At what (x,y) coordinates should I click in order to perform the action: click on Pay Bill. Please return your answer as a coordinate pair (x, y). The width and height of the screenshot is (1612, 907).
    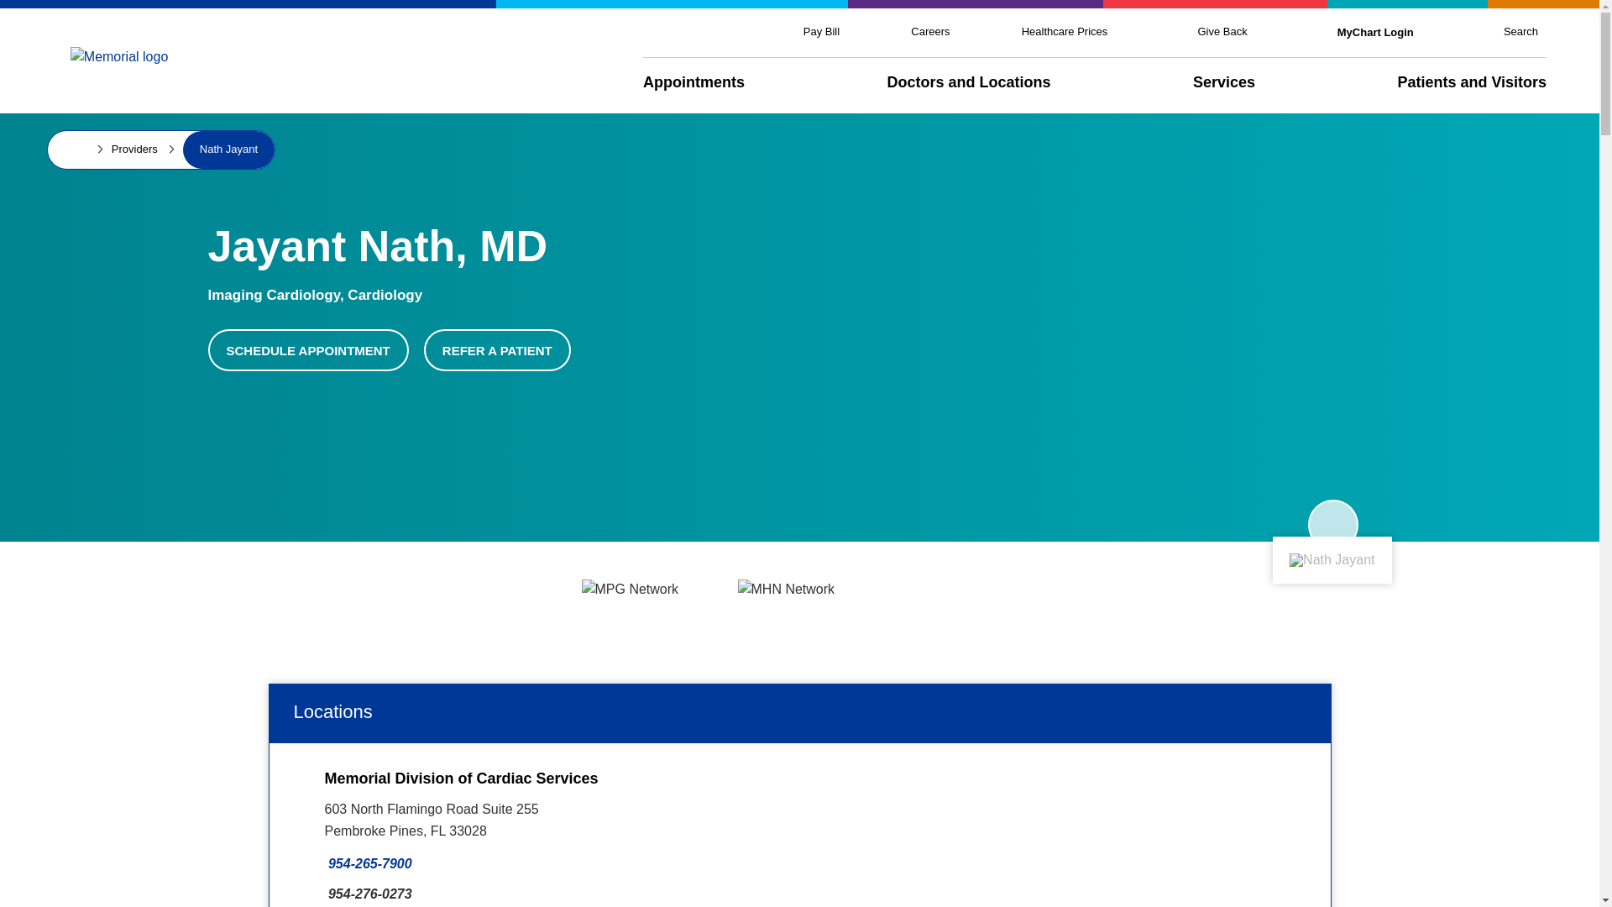
    Looking at the image, I should click on (821, 32).